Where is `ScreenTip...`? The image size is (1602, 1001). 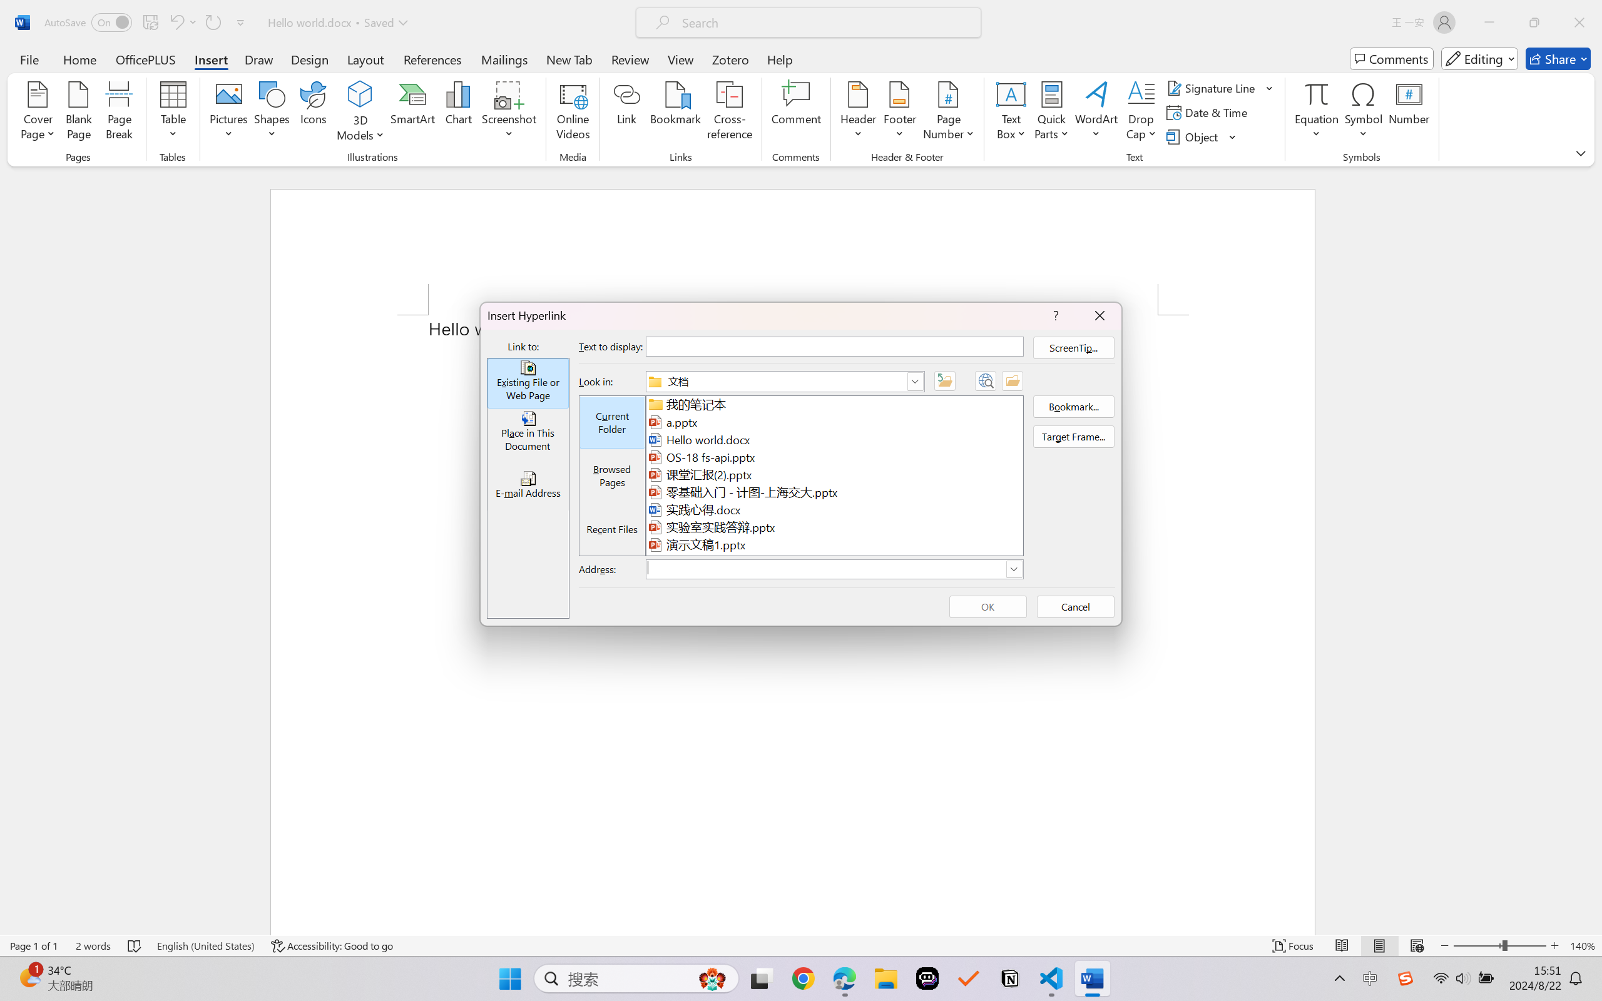
ScreenTip... is located at coordinates (1074, 348).